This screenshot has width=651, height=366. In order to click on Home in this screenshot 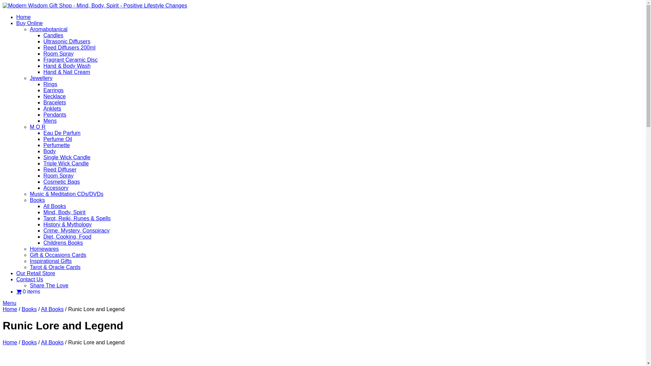, I will do `click(10, 342)`.